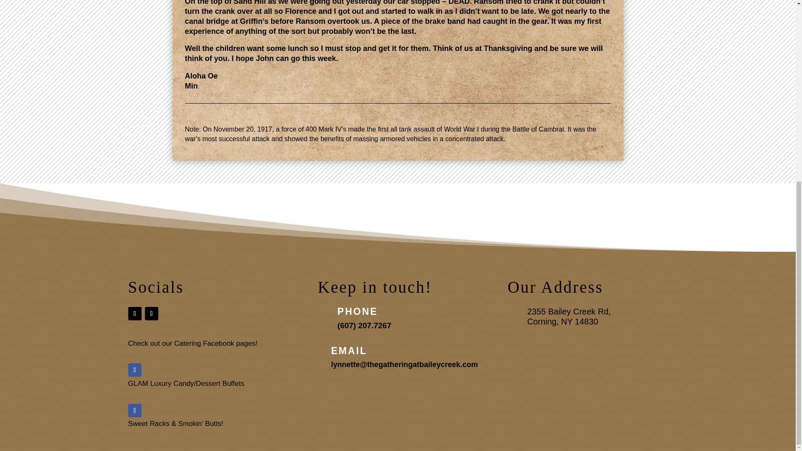  I want to click on Follow on Instagram, so click(151, 313).